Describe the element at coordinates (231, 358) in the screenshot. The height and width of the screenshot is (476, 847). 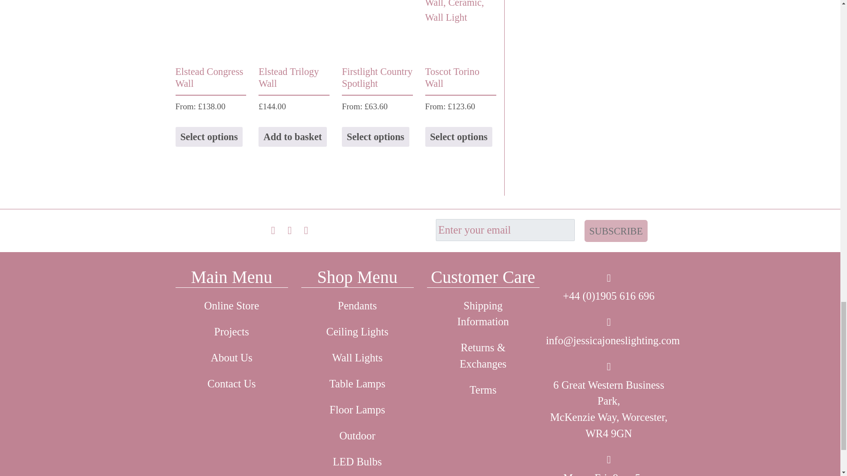
I see `About Us` at that location.